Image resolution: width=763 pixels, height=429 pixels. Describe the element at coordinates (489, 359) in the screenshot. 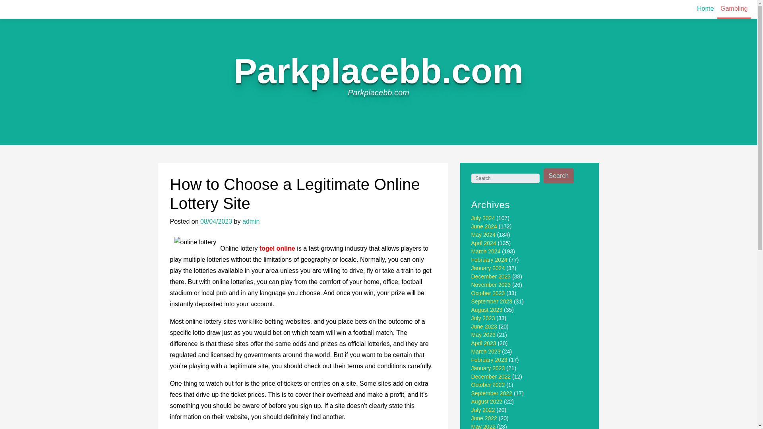

I see `February 2023` at that location.